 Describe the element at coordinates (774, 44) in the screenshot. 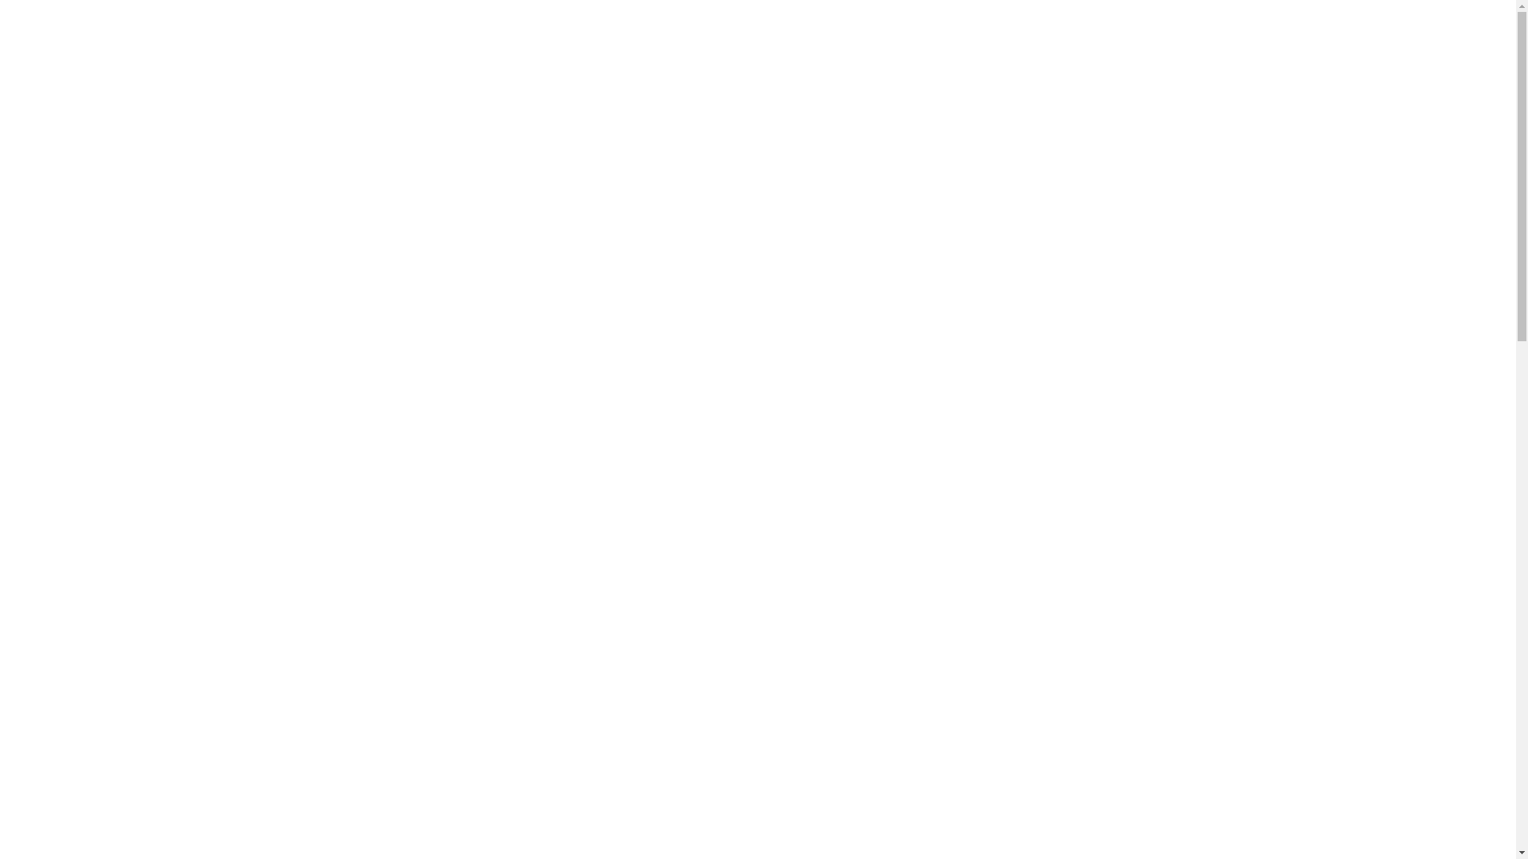

I see `SERVICES` at that location.